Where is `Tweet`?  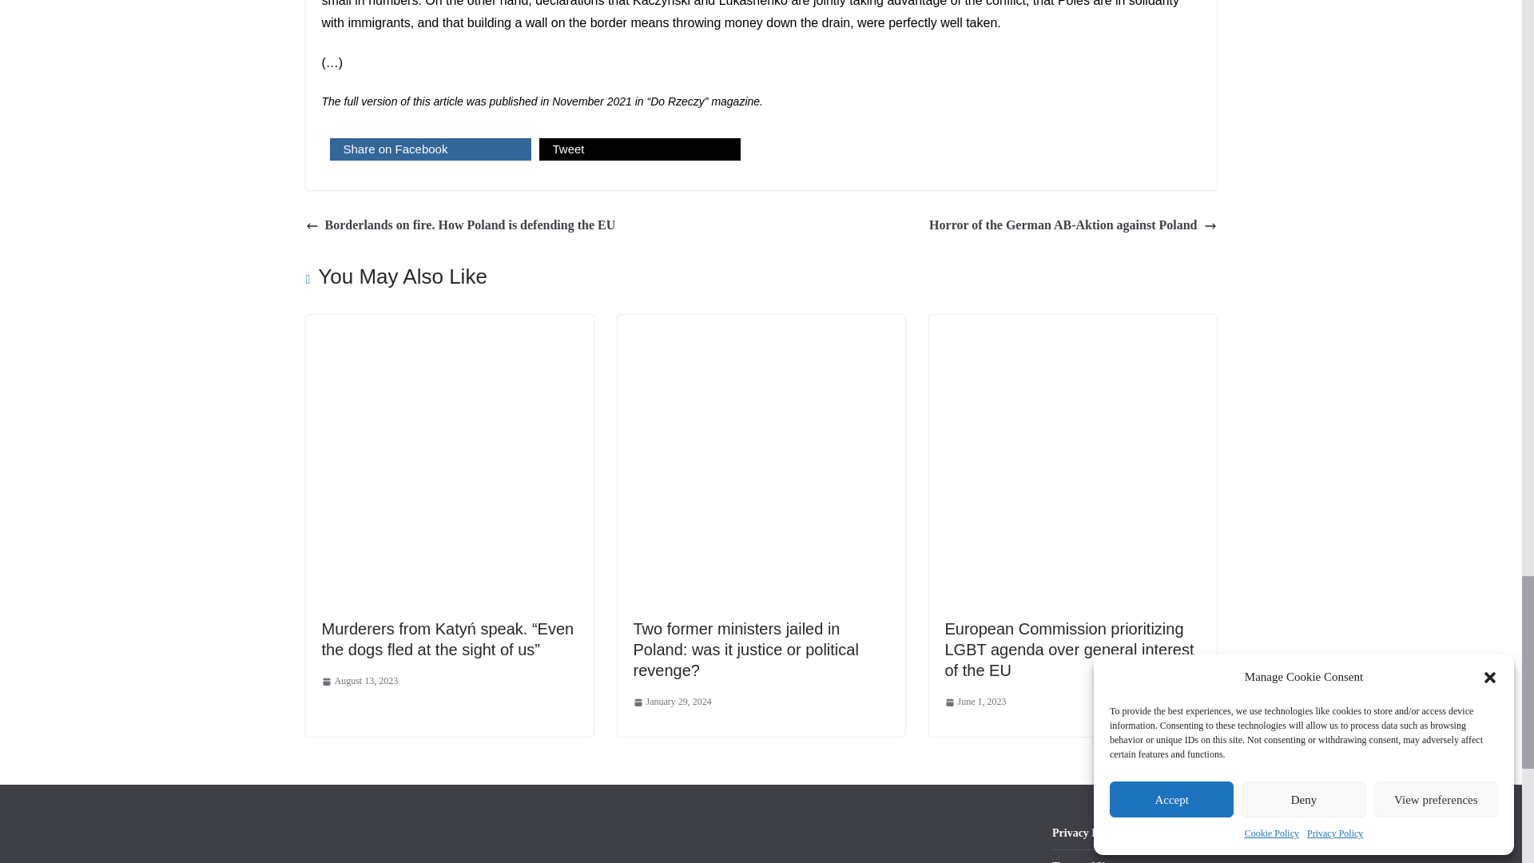 Tweet is located at coordinates (638, 149).